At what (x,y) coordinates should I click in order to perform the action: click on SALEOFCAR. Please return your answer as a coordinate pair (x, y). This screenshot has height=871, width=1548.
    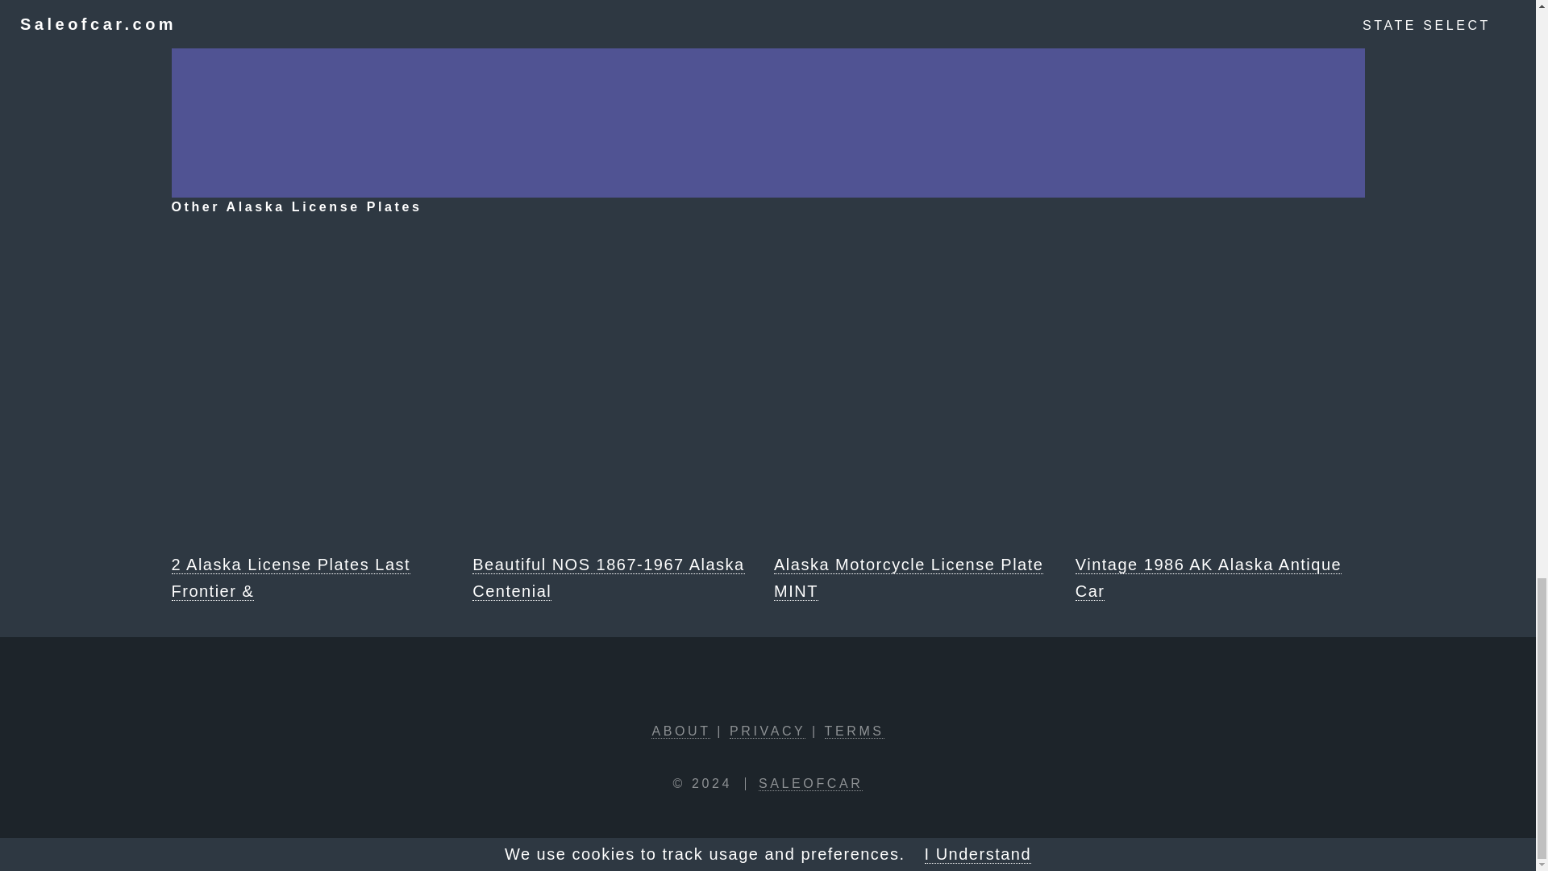
    Looking at the image, I should click on (809, 784).